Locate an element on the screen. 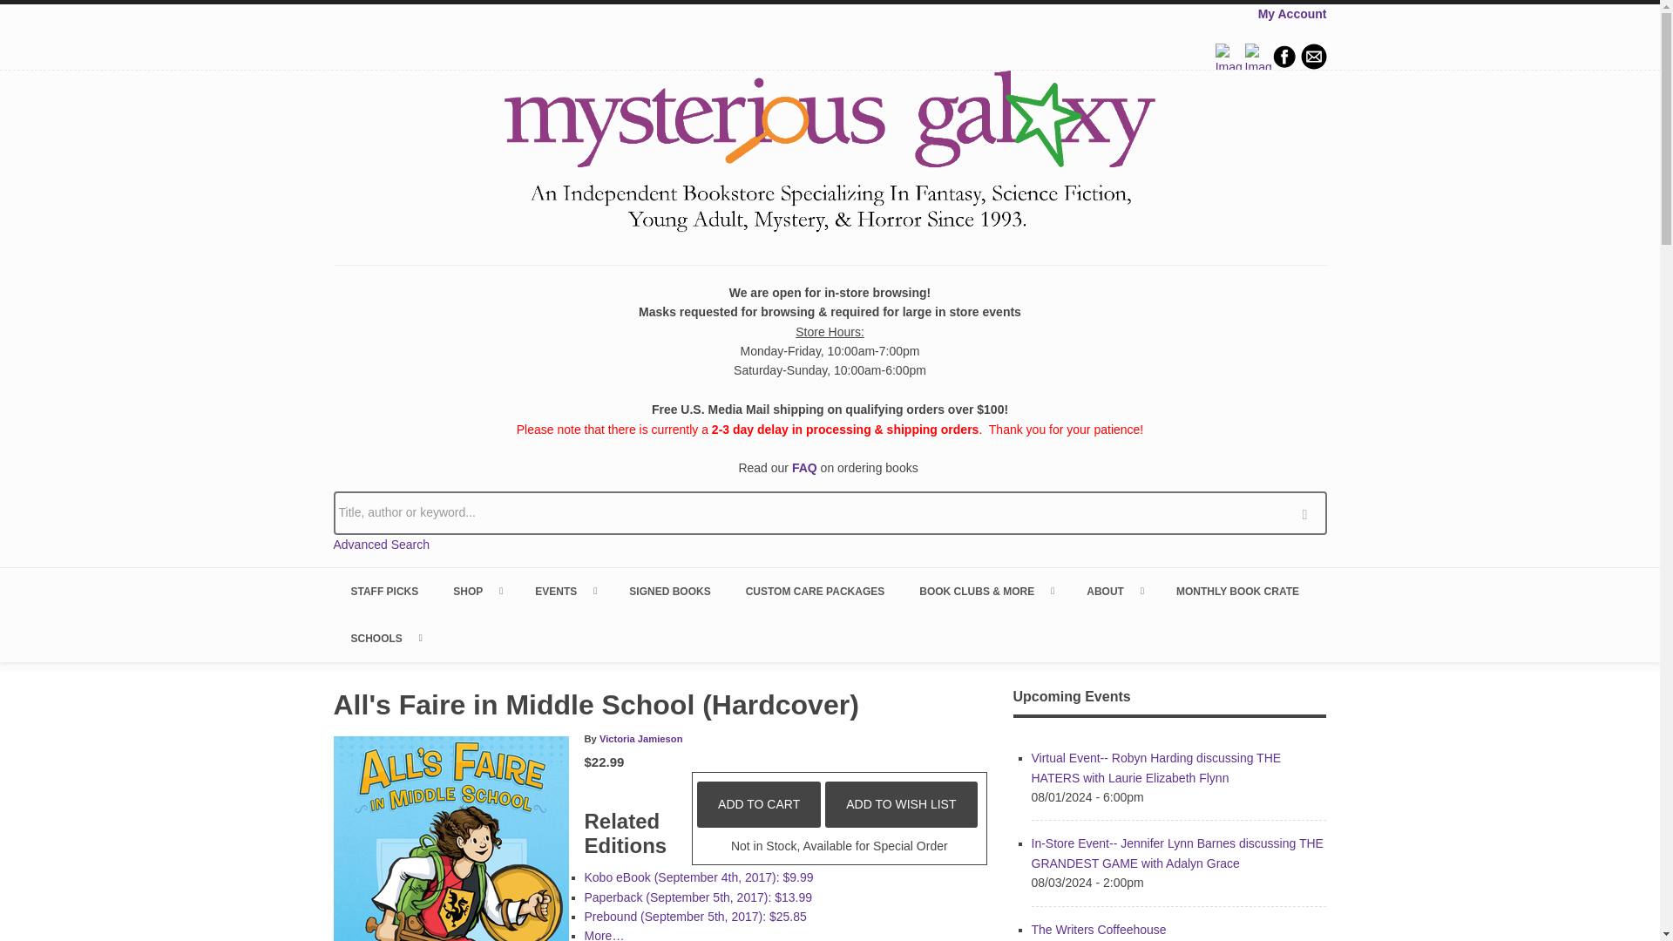 The width and height of the screenshot is (1673, 941). SHOP is located at coordinates (476, 592).